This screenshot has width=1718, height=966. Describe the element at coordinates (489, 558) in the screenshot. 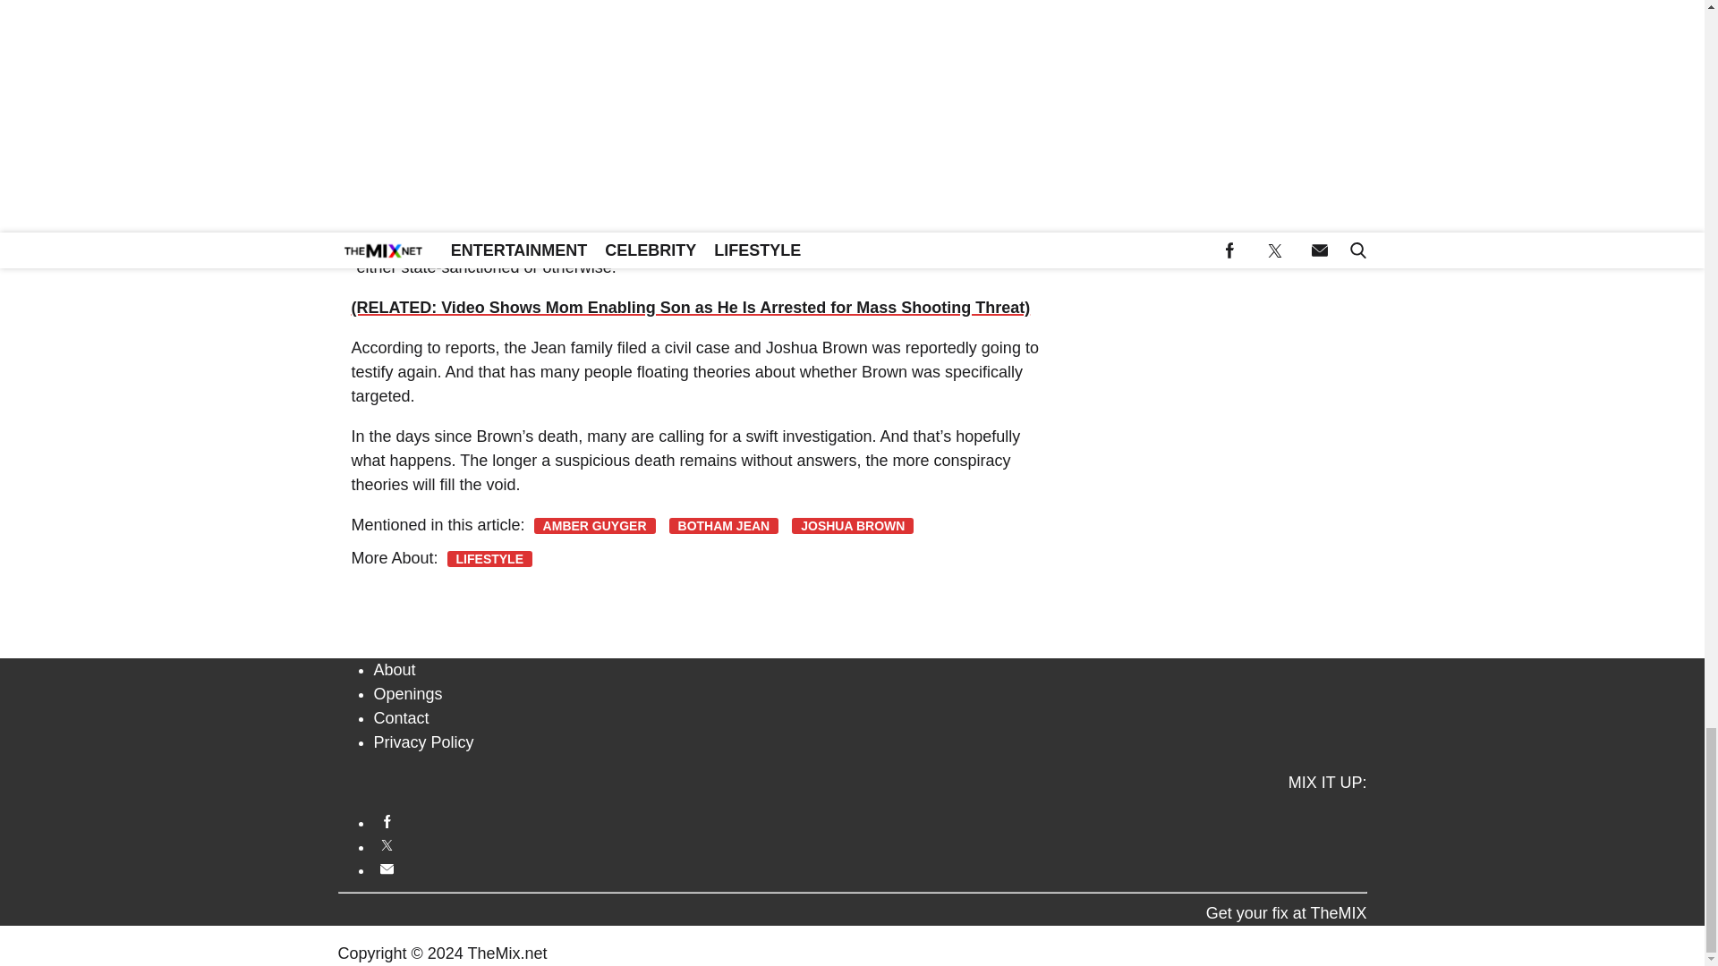

I see `LIFESTYLE` at that location.